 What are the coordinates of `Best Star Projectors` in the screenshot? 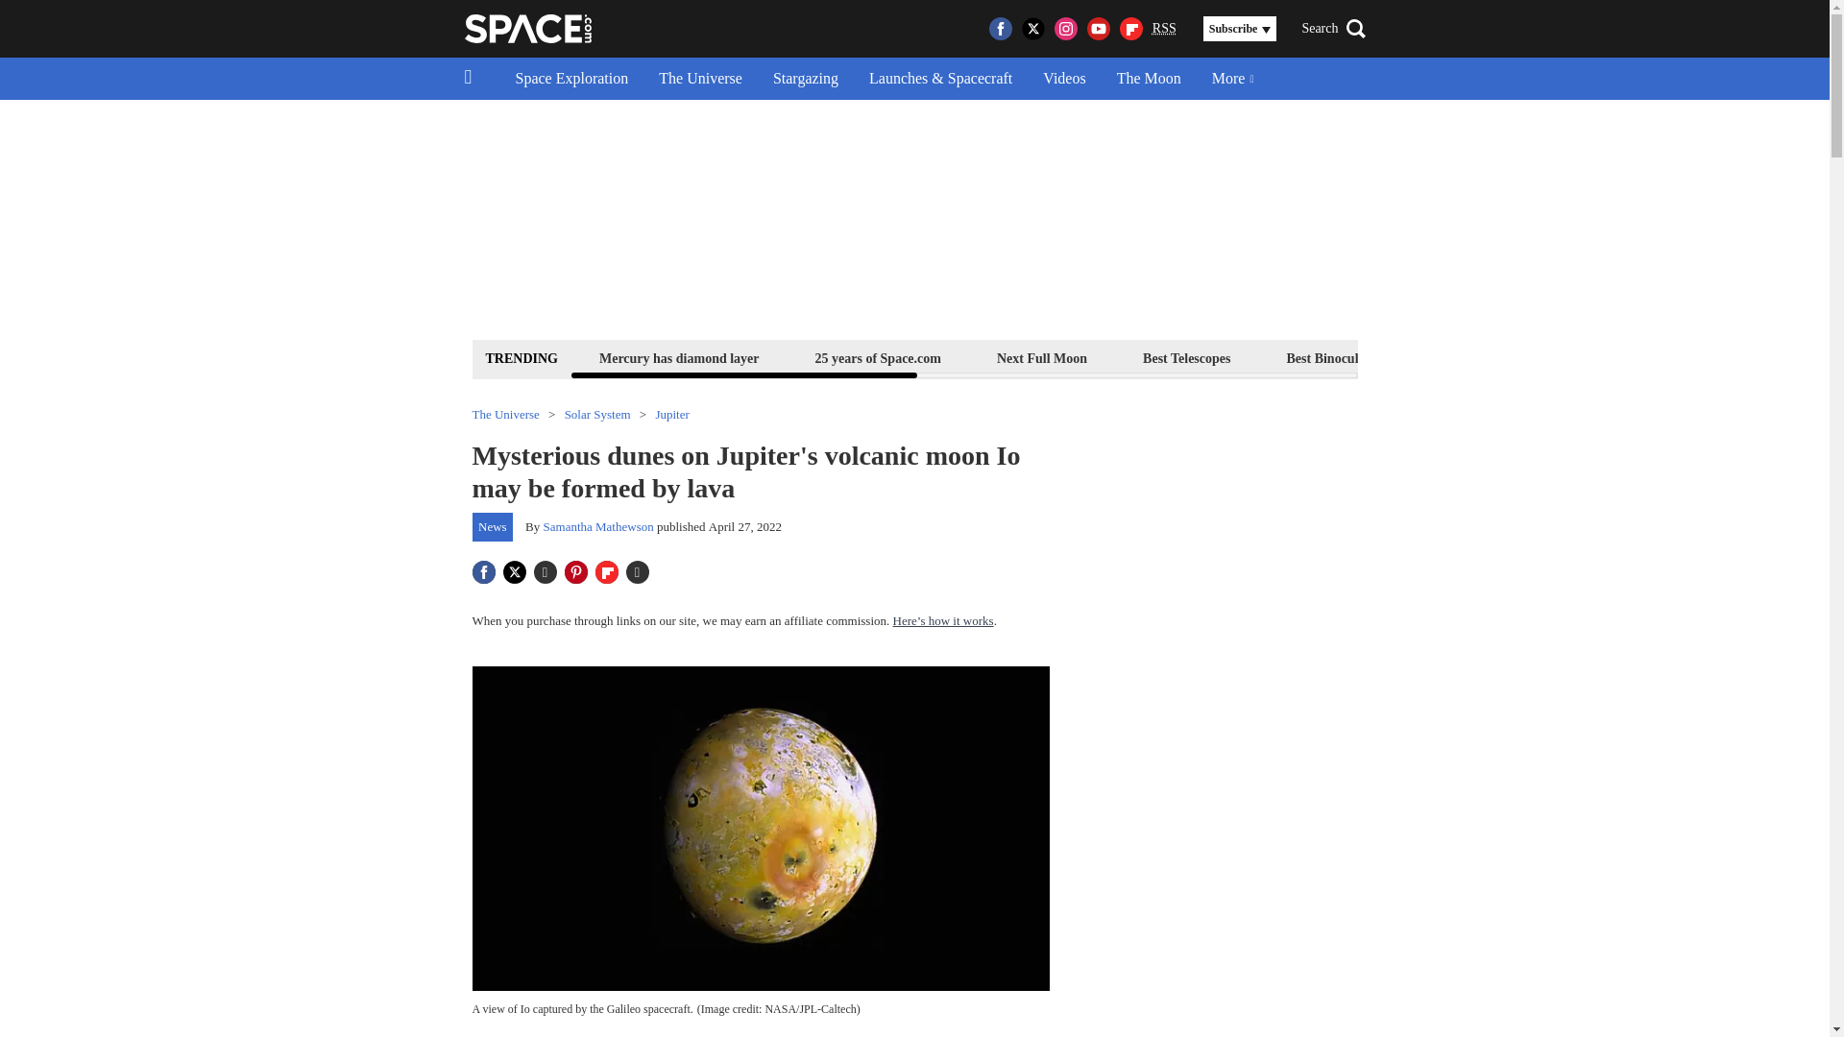 It's located at (1490, 357).